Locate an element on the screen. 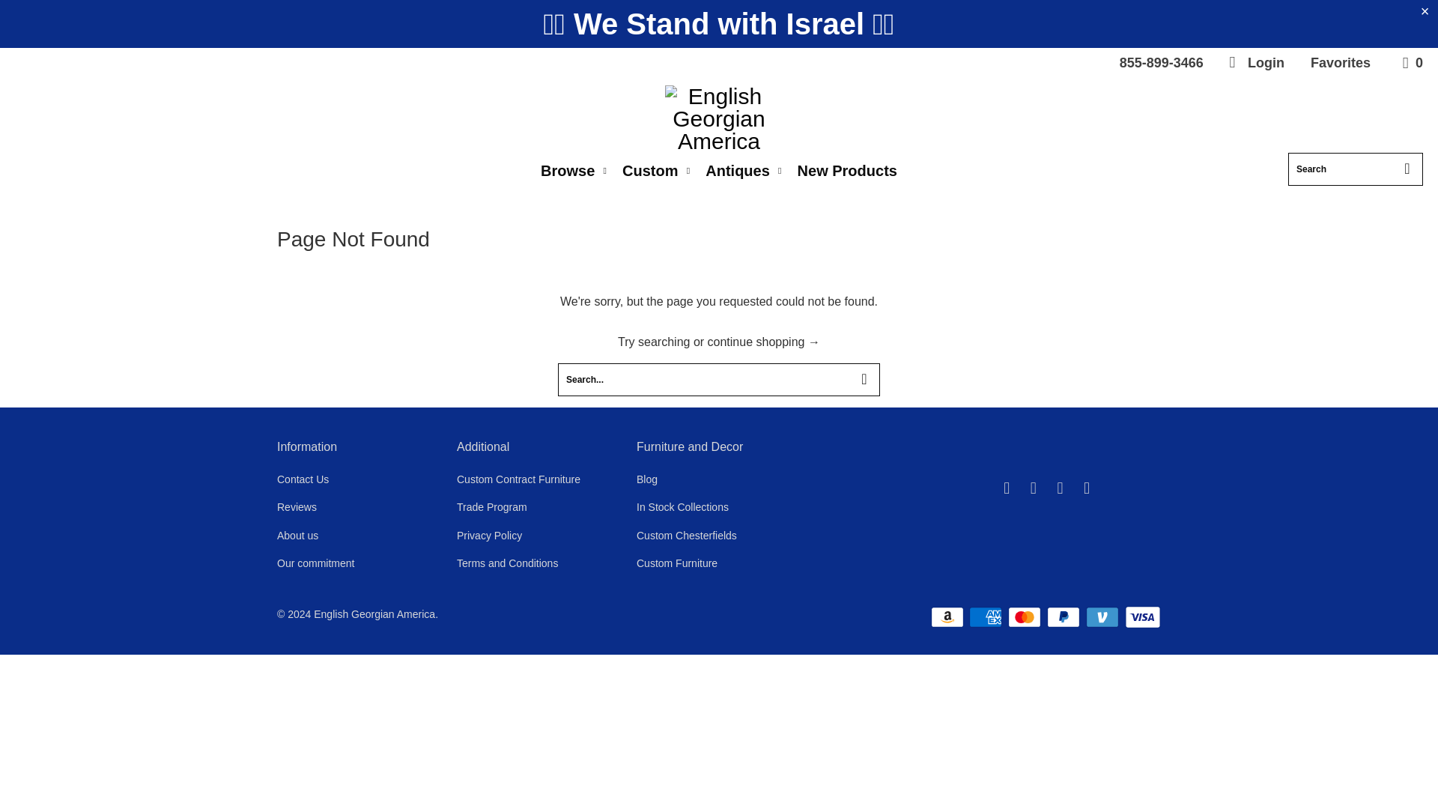  English Georgian America  is located at coordinates (719, 119).